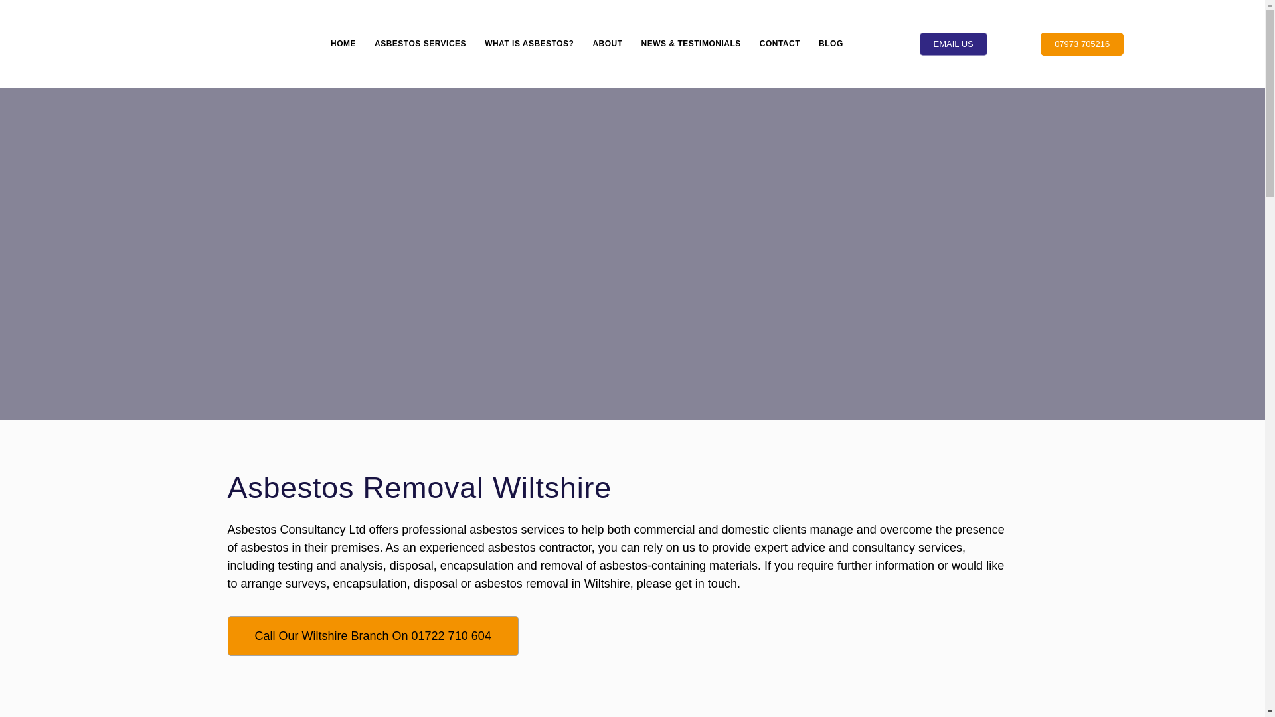  What do you see at coordinates (780, 44) in the screenshot?
I see `CONTACT` at bounding box center [780, 44].